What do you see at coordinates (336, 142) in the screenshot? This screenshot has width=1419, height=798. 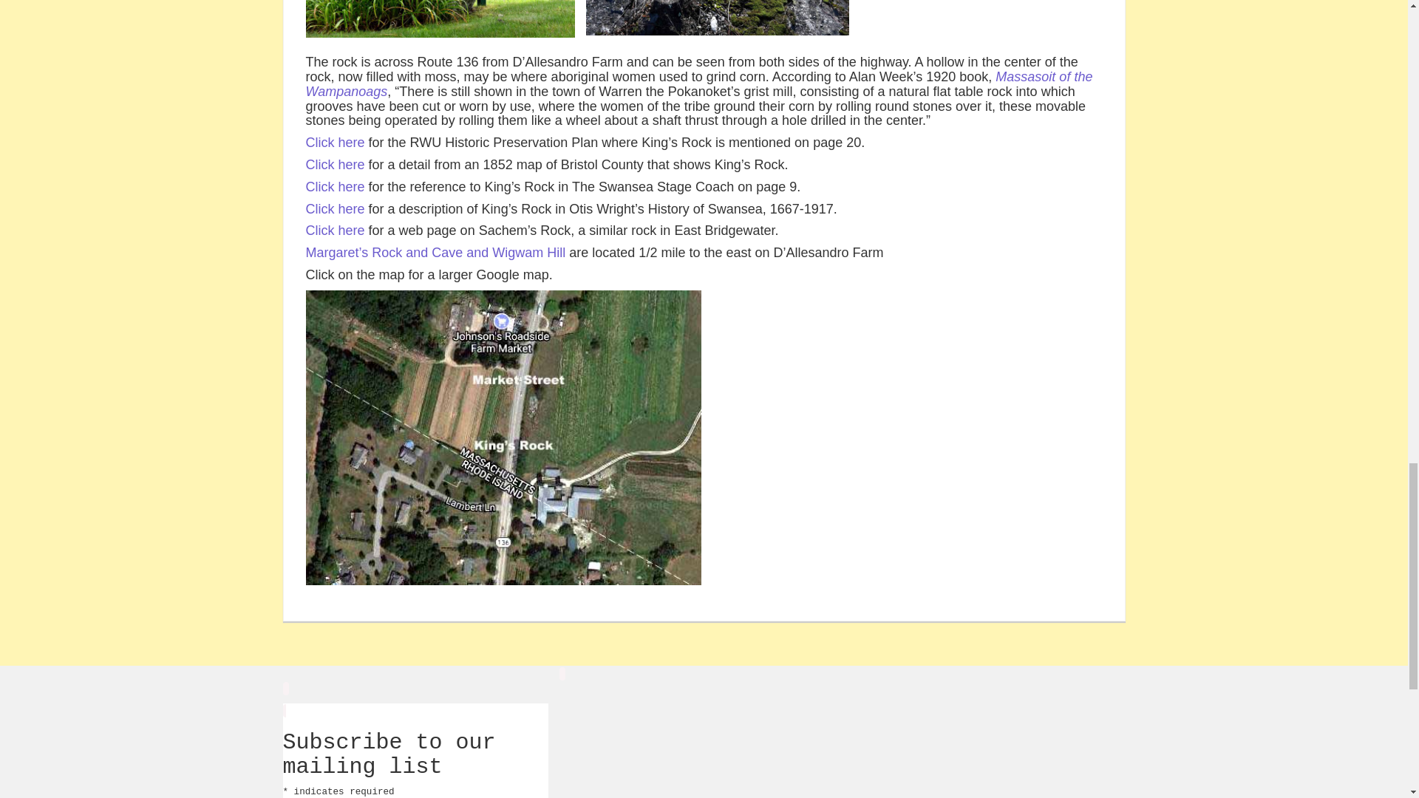 I see `Click here` at bounding box center [336, 142].